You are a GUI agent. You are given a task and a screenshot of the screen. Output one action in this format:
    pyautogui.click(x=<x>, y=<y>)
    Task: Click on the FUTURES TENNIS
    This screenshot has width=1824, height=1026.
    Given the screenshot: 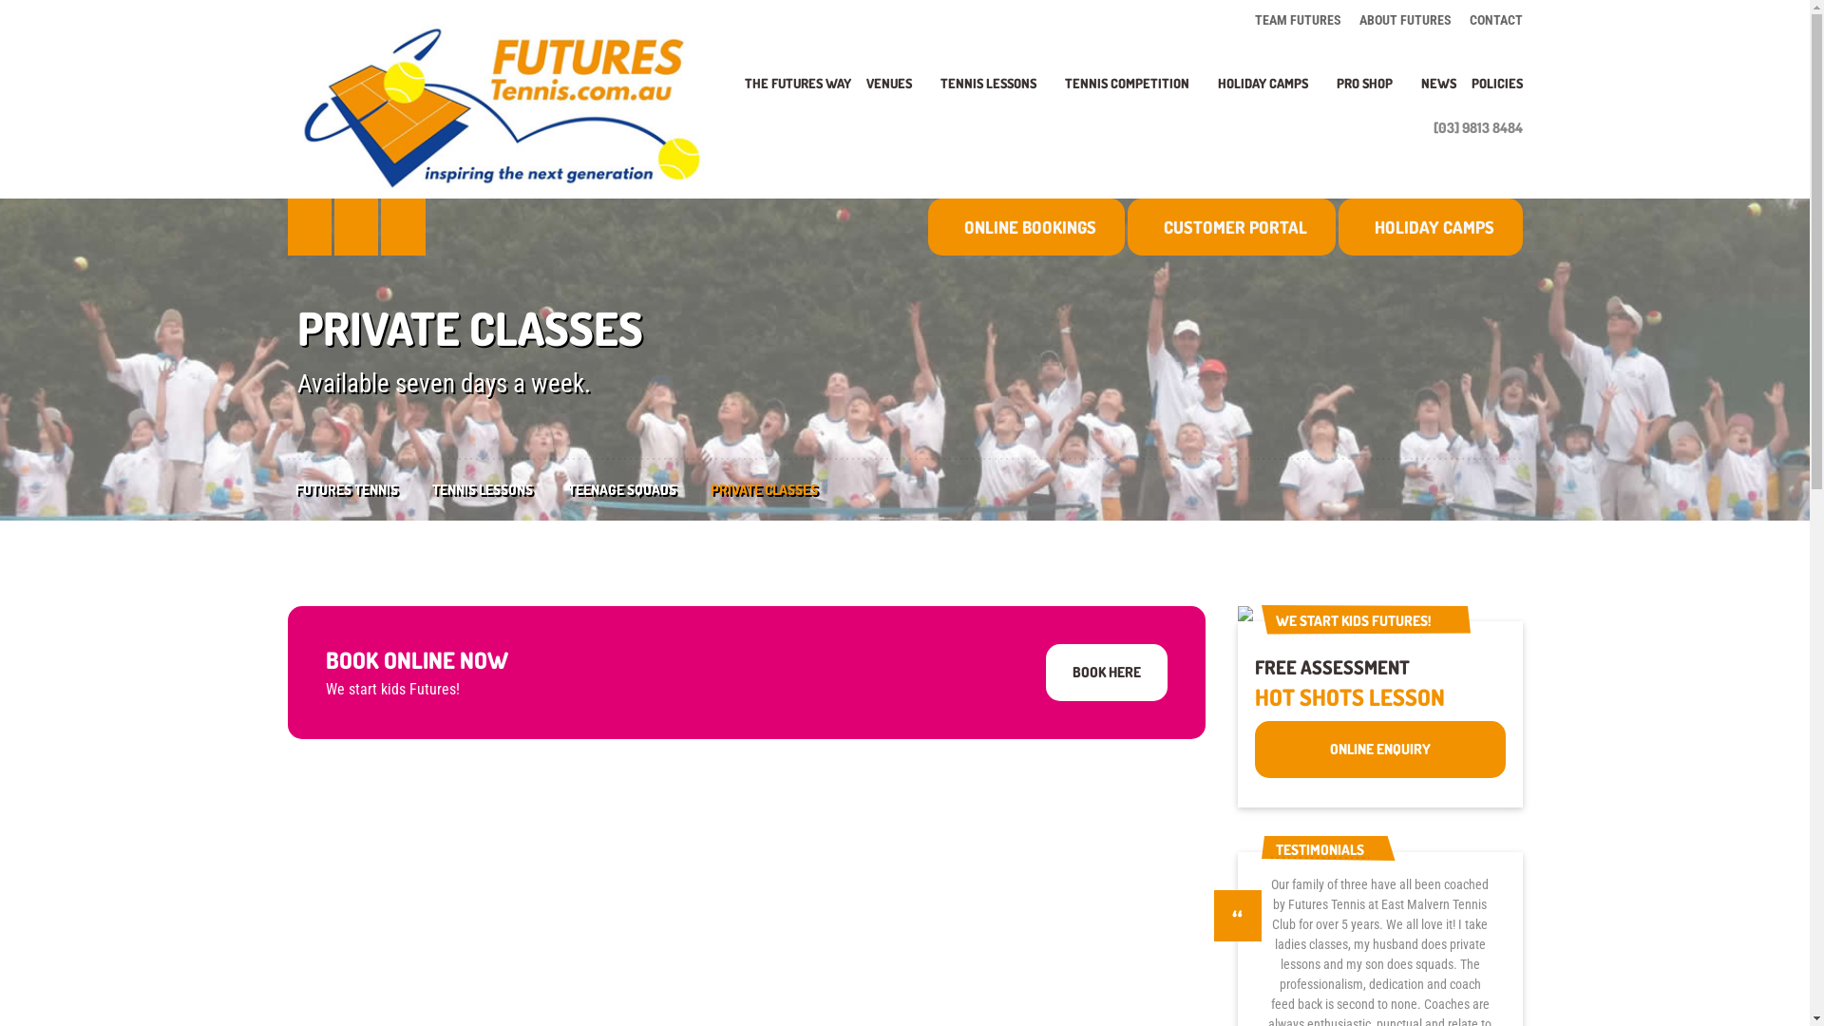 What is the action you would take?
    pyautogui.click(x=363, y=490)
    